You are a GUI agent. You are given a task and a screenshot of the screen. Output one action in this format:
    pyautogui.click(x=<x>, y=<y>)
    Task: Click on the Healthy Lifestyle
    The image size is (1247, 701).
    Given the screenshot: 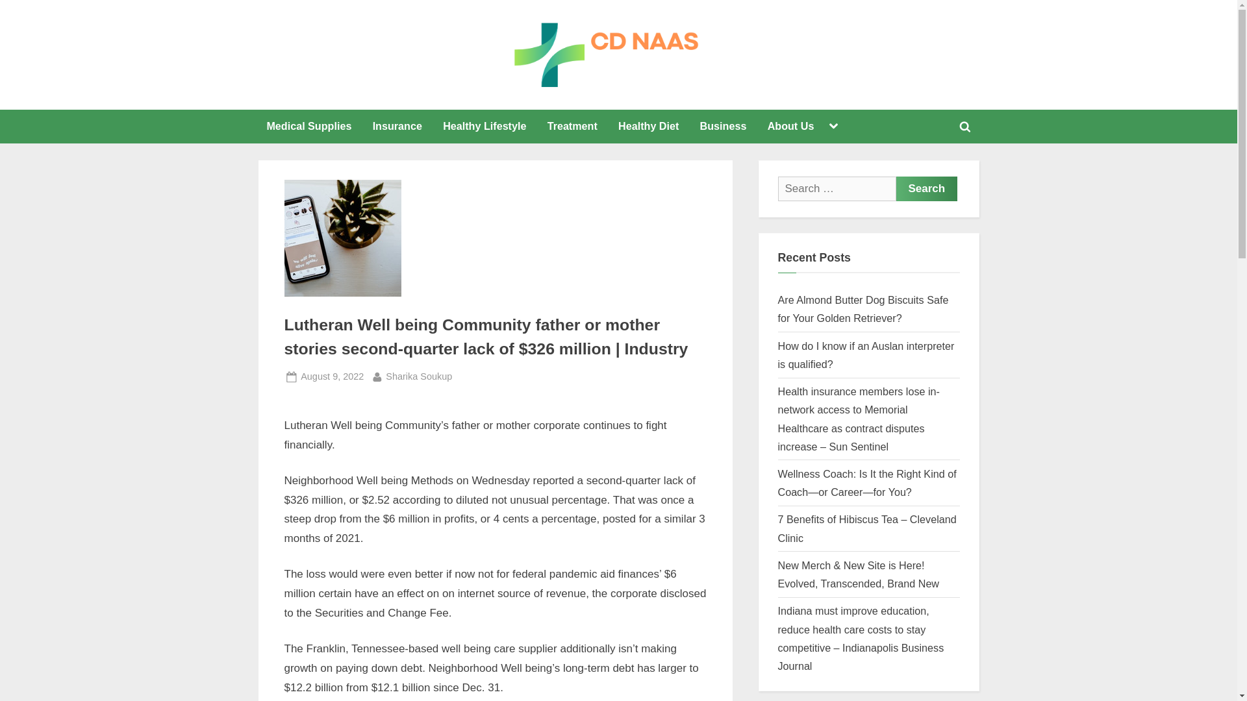 What is the action you would take?
    pyautogui.click(x=485, y=126)
    